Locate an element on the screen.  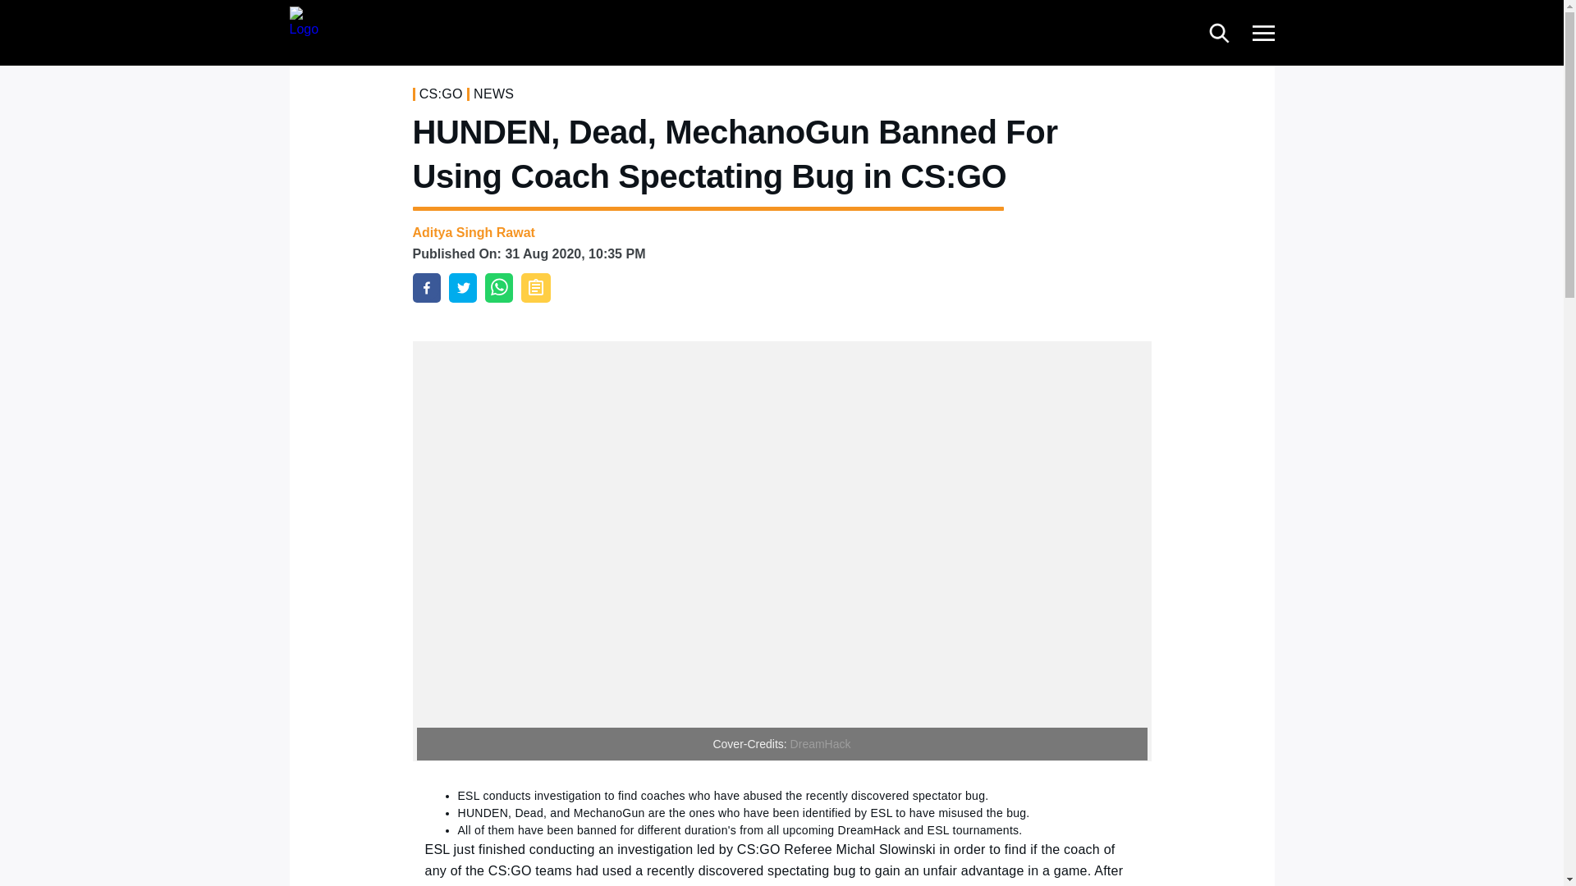
Aditya Singh Rawat is located at coordinates (473, 232).